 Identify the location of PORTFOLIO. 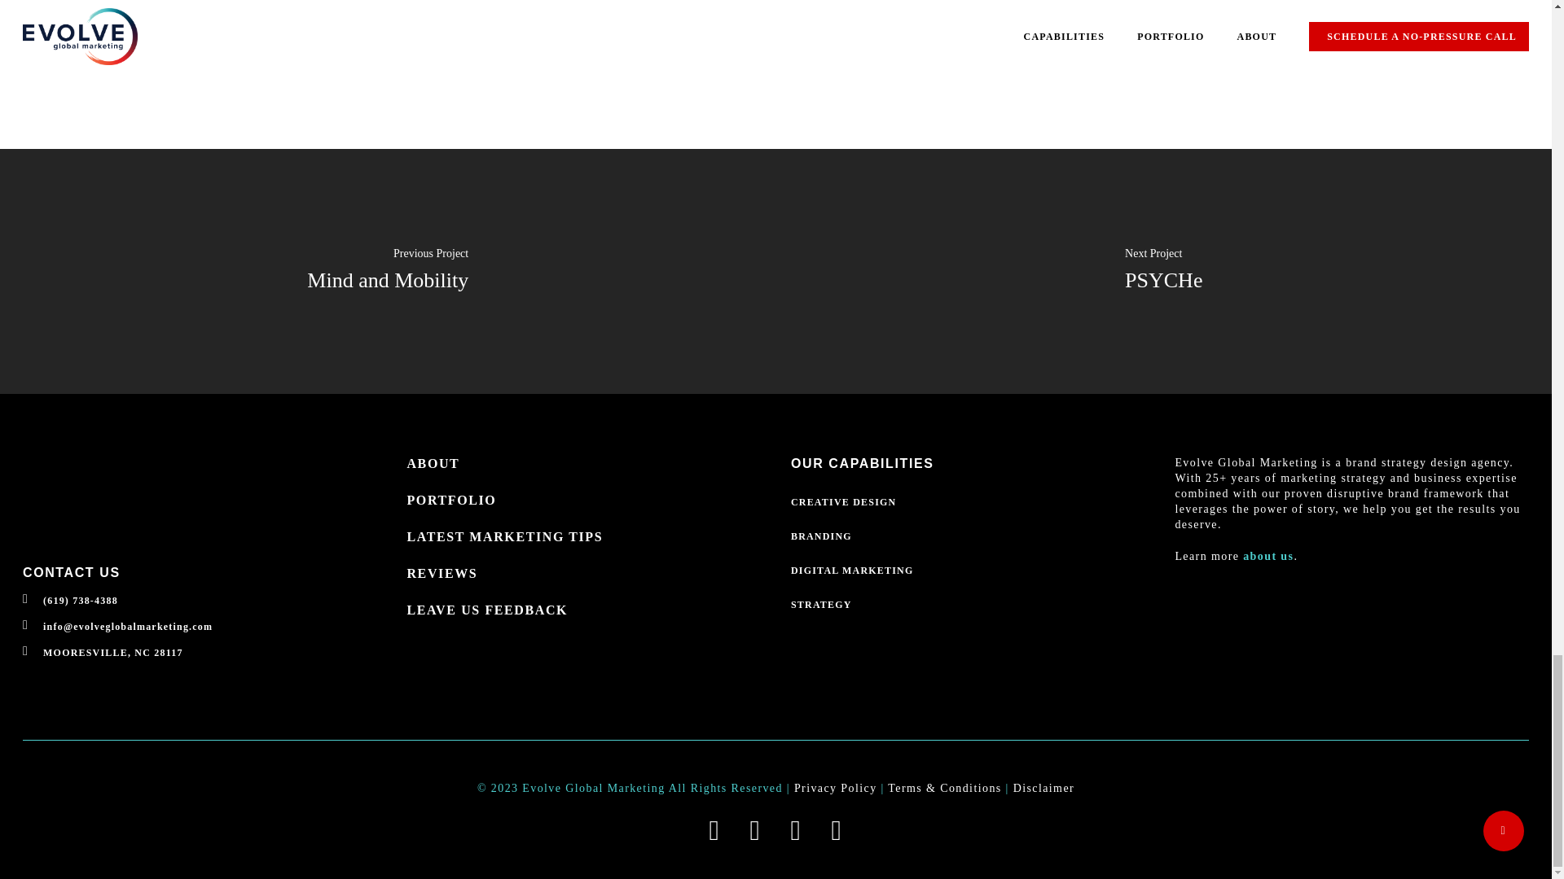
(583, 500).